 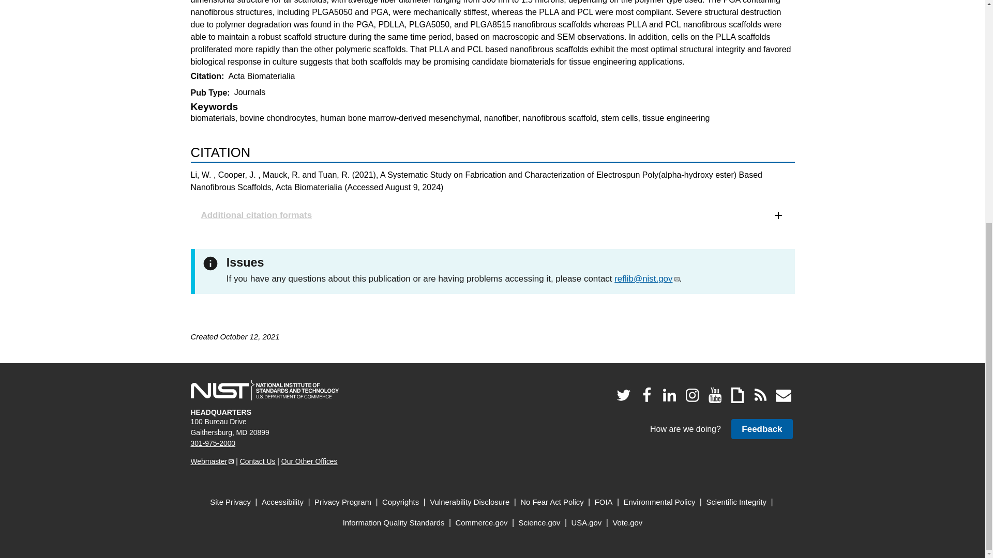 I want to click on No Fear Act Policy, so click(x=552, y=502).